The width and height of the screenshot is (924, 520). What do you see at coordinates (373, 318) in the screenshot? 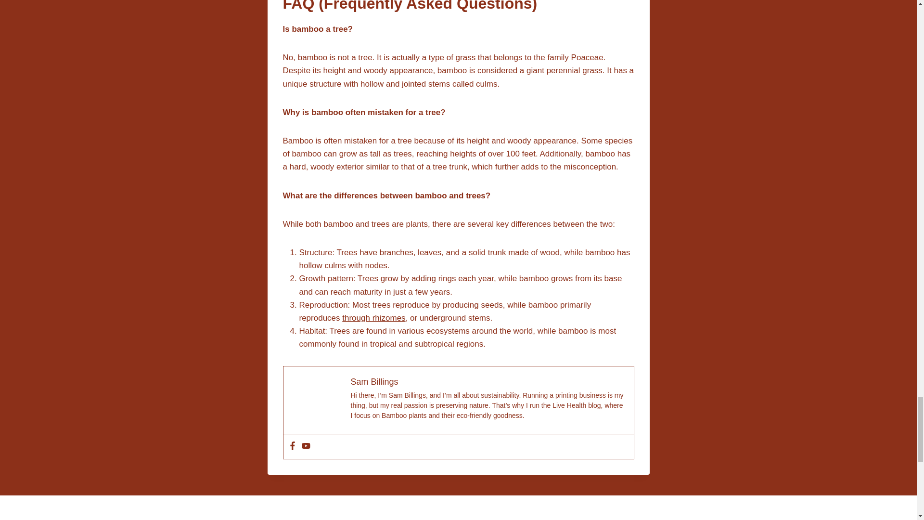
I see `through rhizomes` at bounding box center [373, 318].